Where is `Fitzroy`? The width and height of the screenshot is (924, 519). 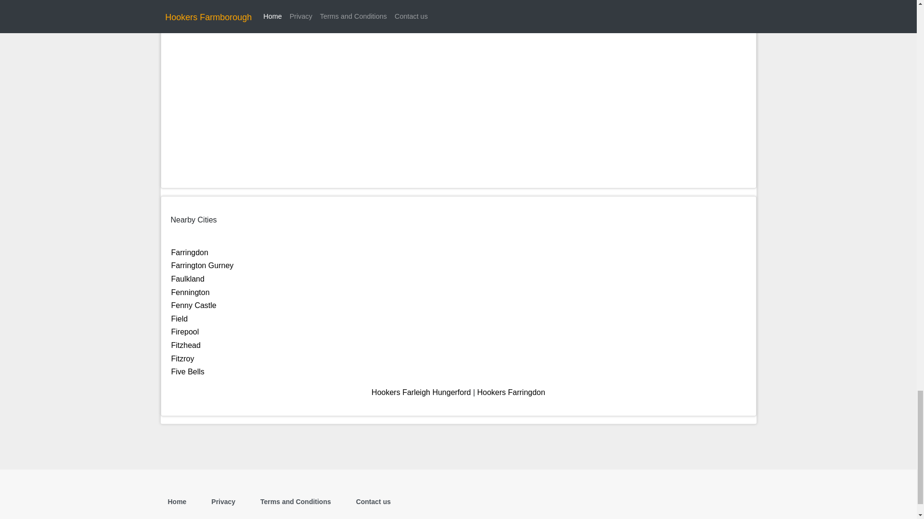 Fitzroy is located at coordinates (182, 358).